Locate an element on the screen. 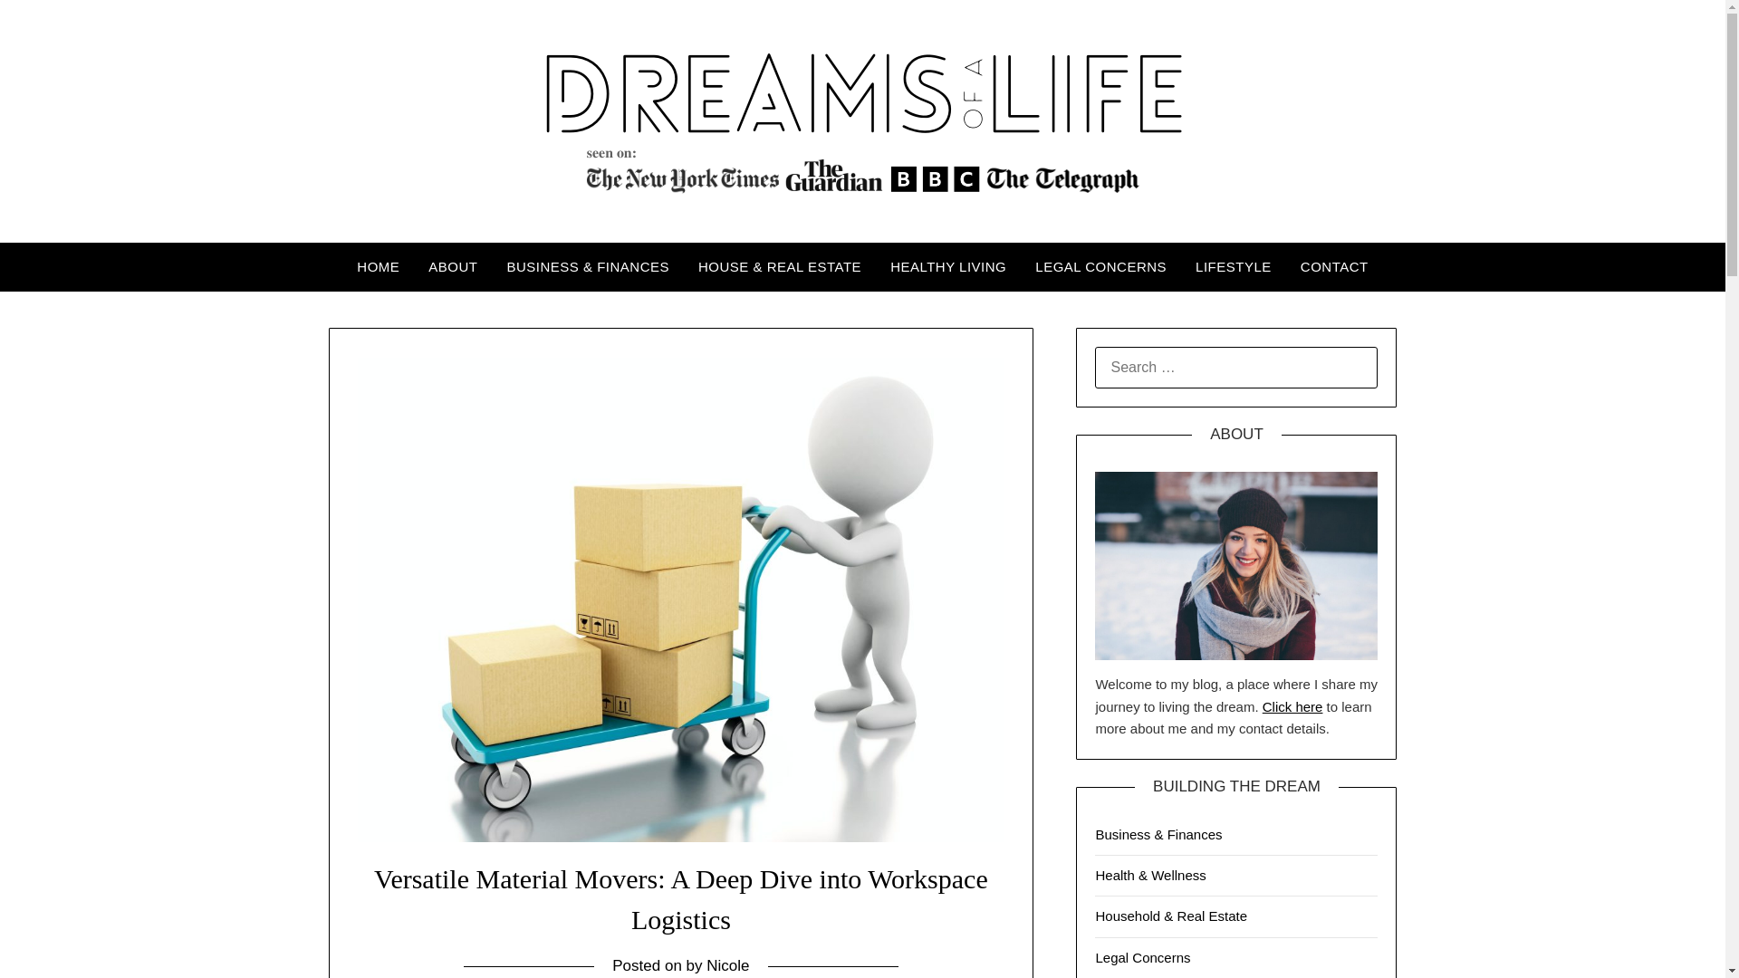  Search is located at coordinates (45, 26).